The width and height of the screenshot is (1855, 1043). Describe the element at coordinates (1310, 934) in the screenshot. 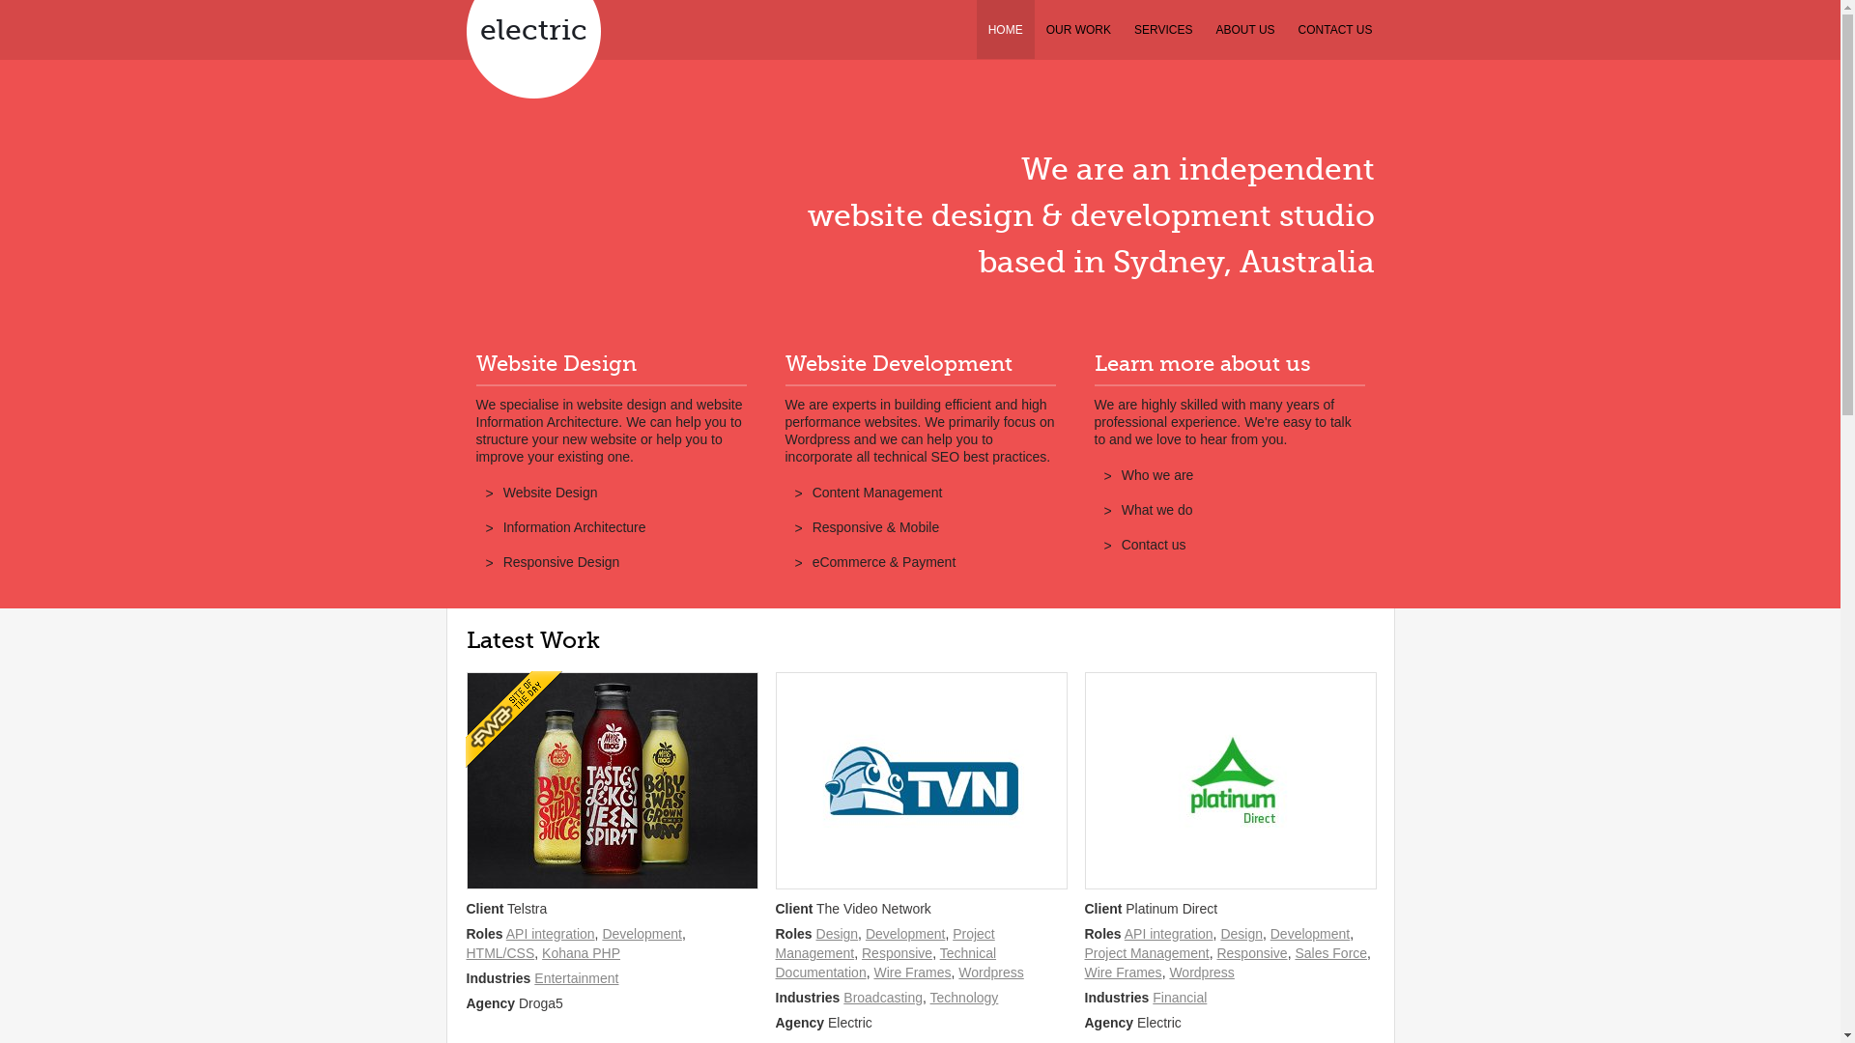

I see `Development` at that location.